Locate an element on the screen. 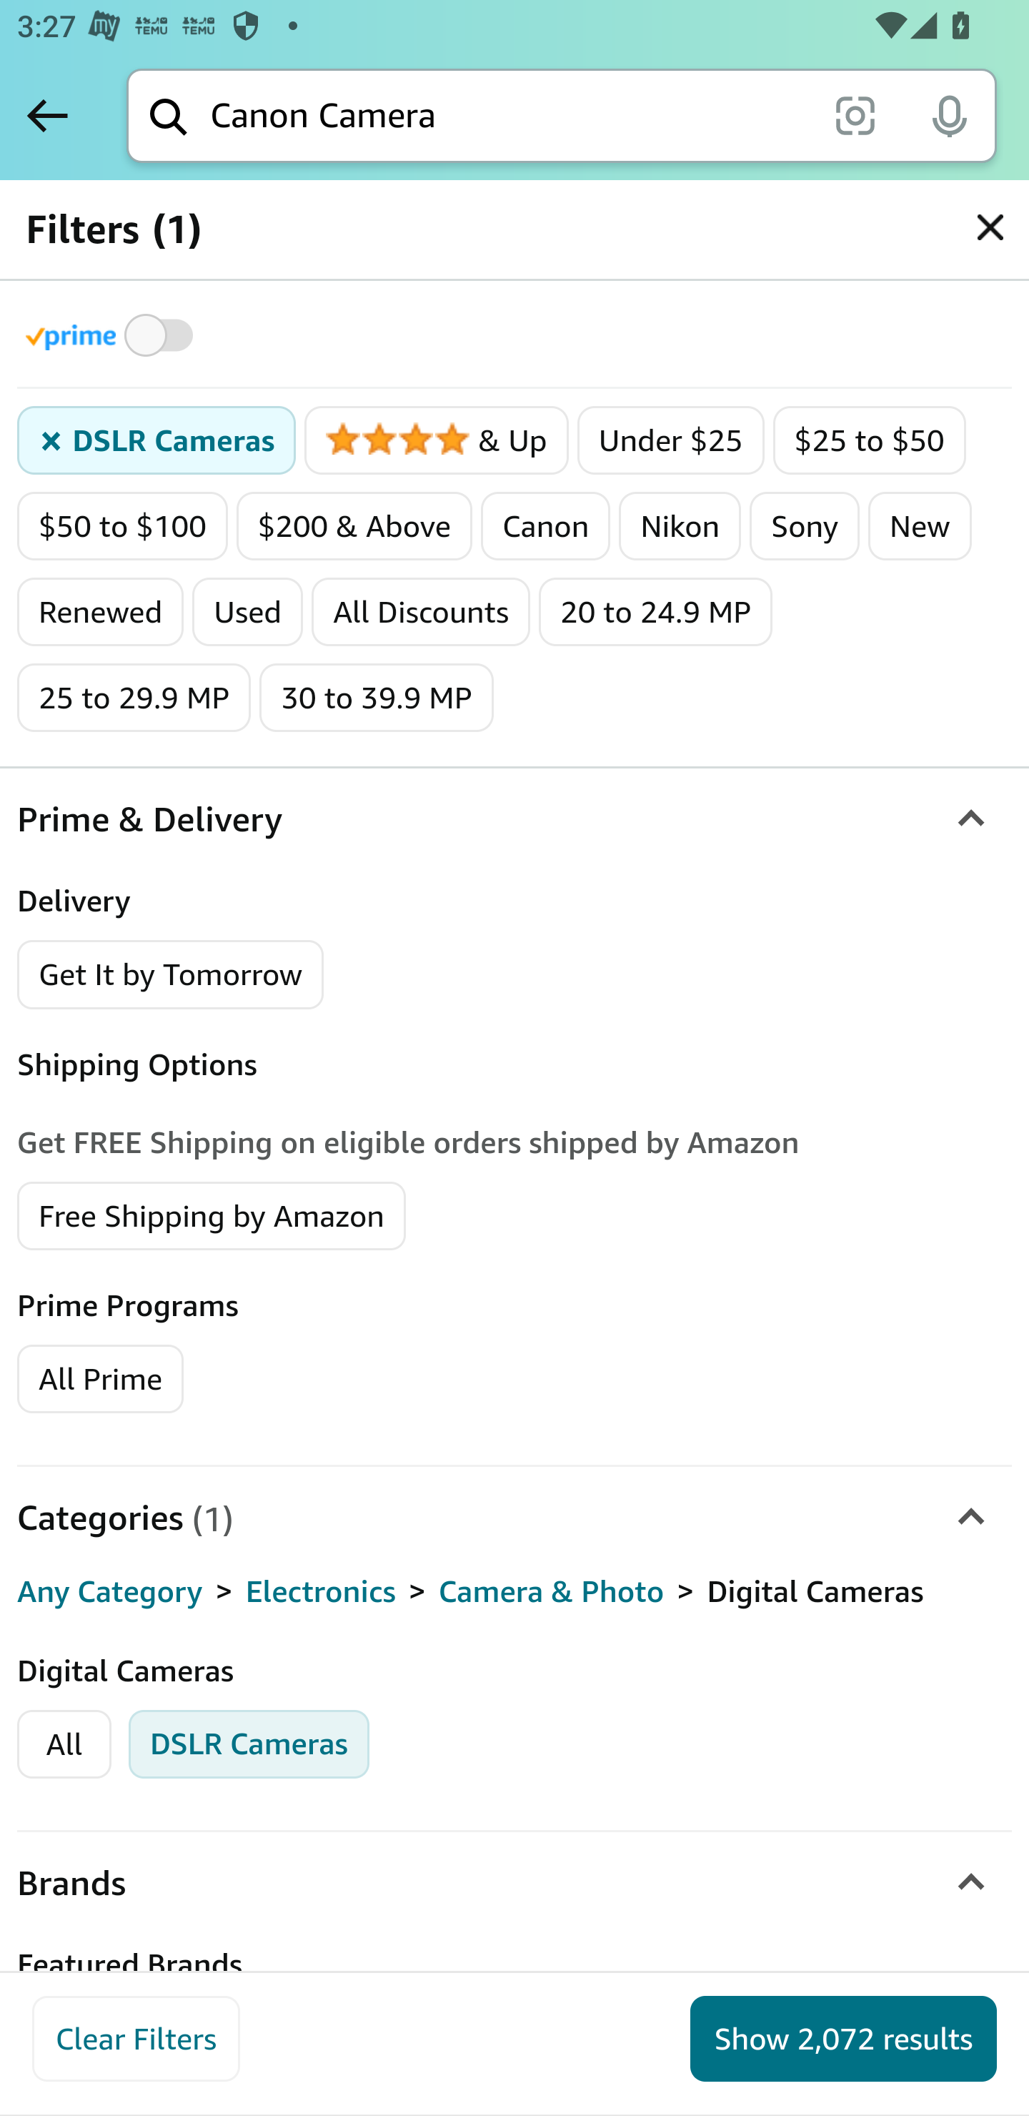 The image size is (1029, 2116). Sony is located at coordinates (805, 526).